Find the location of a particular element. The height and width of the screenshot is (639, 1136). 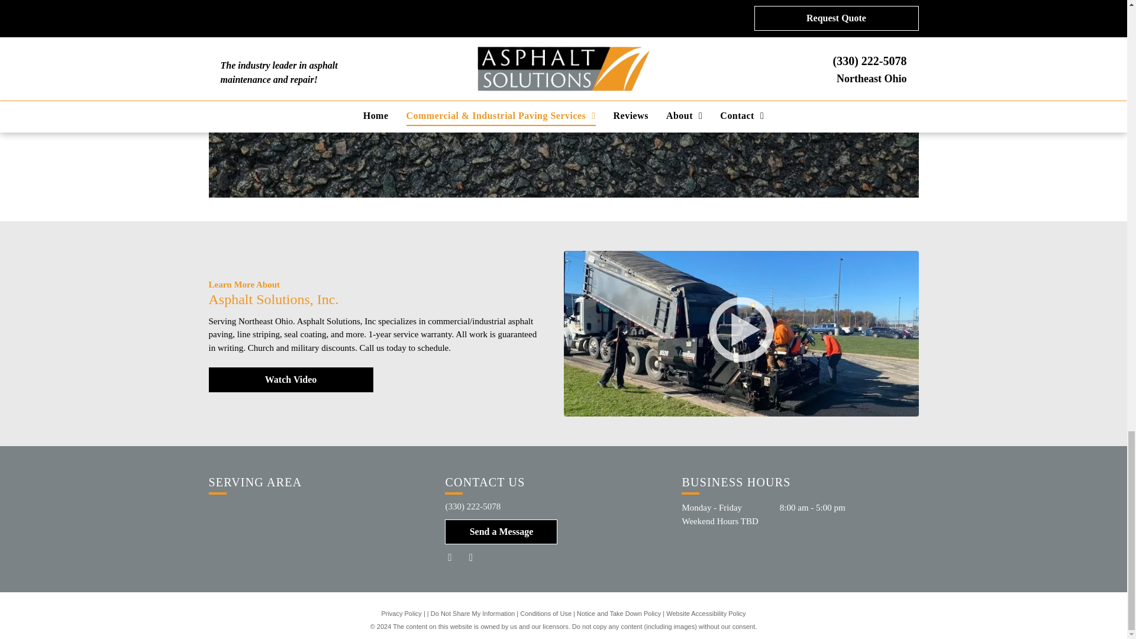

Website Accessibility Policy is located at coordinates (705, 614).